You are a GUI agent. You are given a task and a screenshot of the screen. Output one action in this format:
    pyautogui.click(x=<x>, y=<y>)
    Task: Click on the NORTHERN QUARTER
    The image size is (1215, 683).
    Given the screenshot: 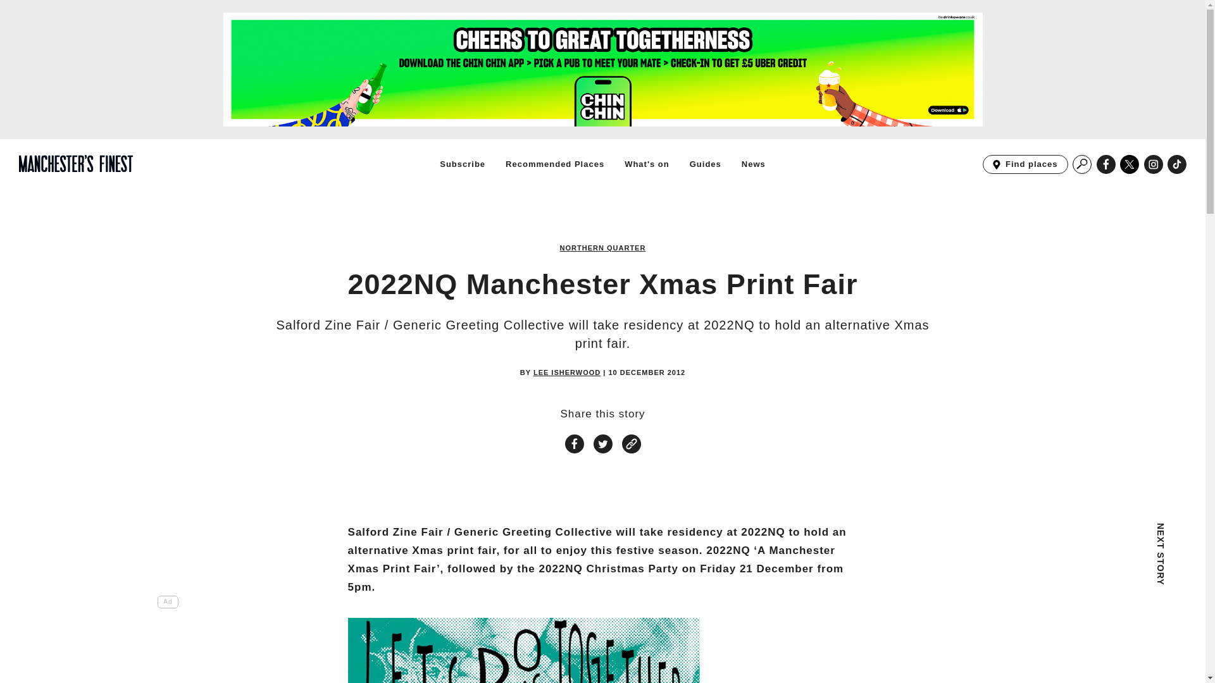 What is the action you would take?
    pyautogui.click(x=603, y=248)
    